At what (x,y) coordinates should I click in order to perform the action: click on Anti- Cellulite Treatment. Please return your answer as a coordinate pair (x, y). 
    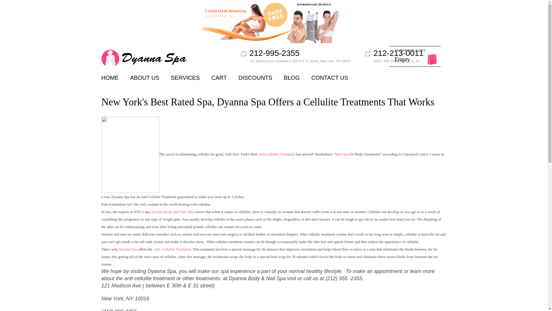
    Looking at the image, I should click on (145, 78).